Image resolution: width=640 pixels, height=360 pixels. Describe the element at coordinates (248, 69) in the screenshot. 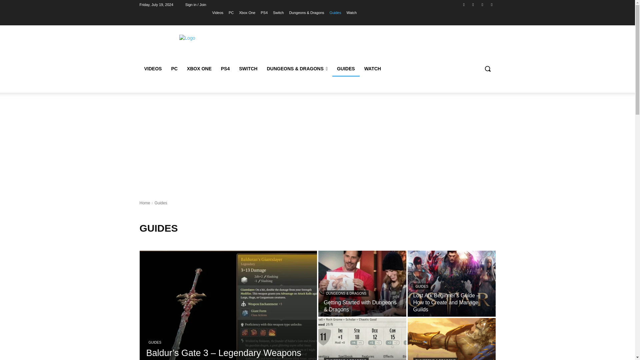

I see `SWITCH` at that location.